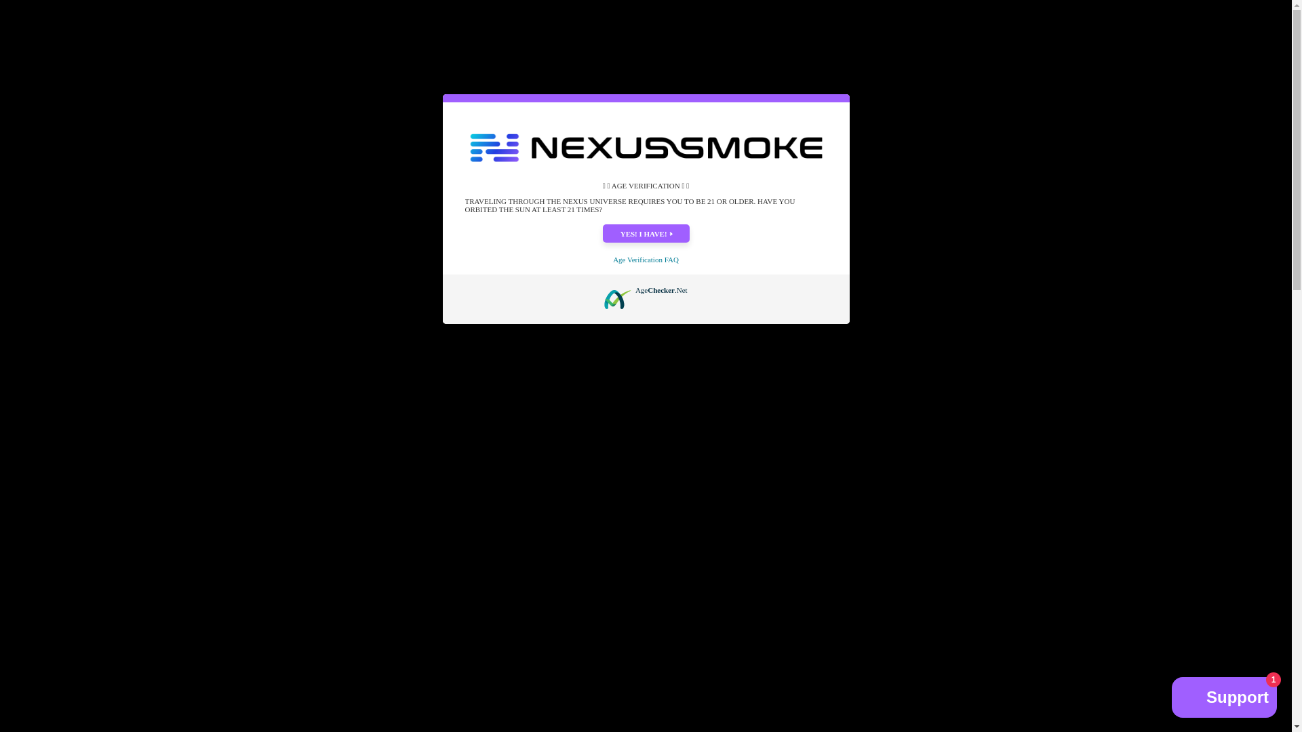  Describe the element at coordinates (221, 92) in the screenshot. I see `Search` at that location.